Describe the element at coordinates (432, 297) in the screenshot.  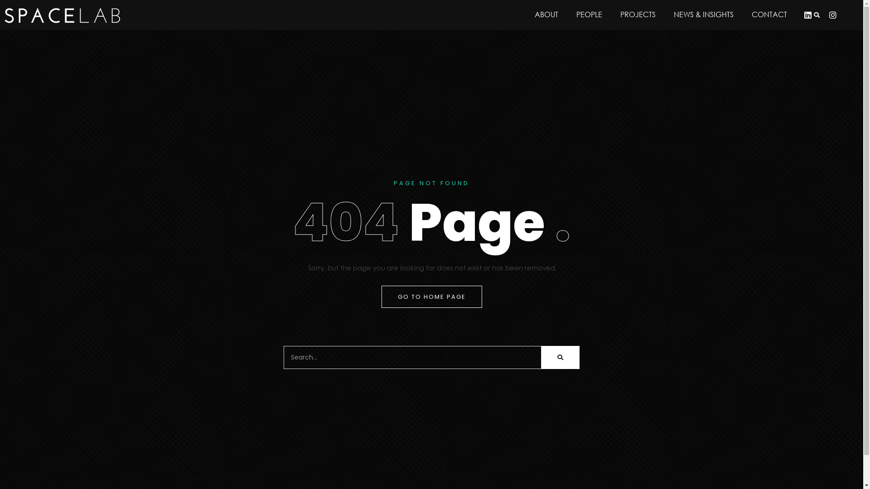
I see `GO TO HOME PAGE` at that location.